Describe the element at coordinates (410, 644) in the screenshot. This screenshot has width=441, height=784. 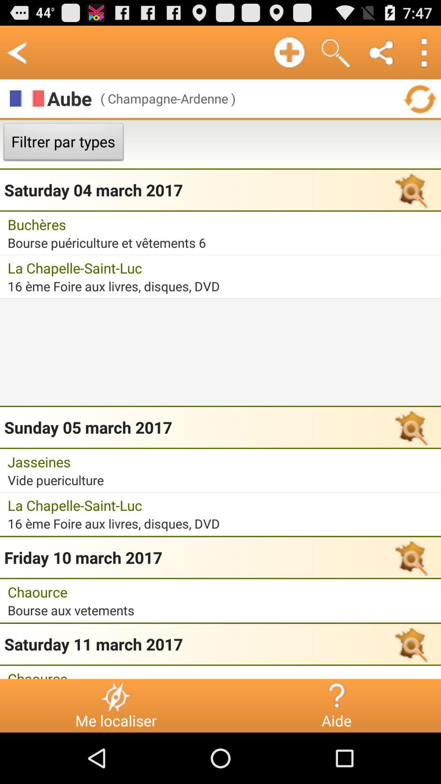
I see `go to the icon which is right to the saturday 11 march 2017` at that location.